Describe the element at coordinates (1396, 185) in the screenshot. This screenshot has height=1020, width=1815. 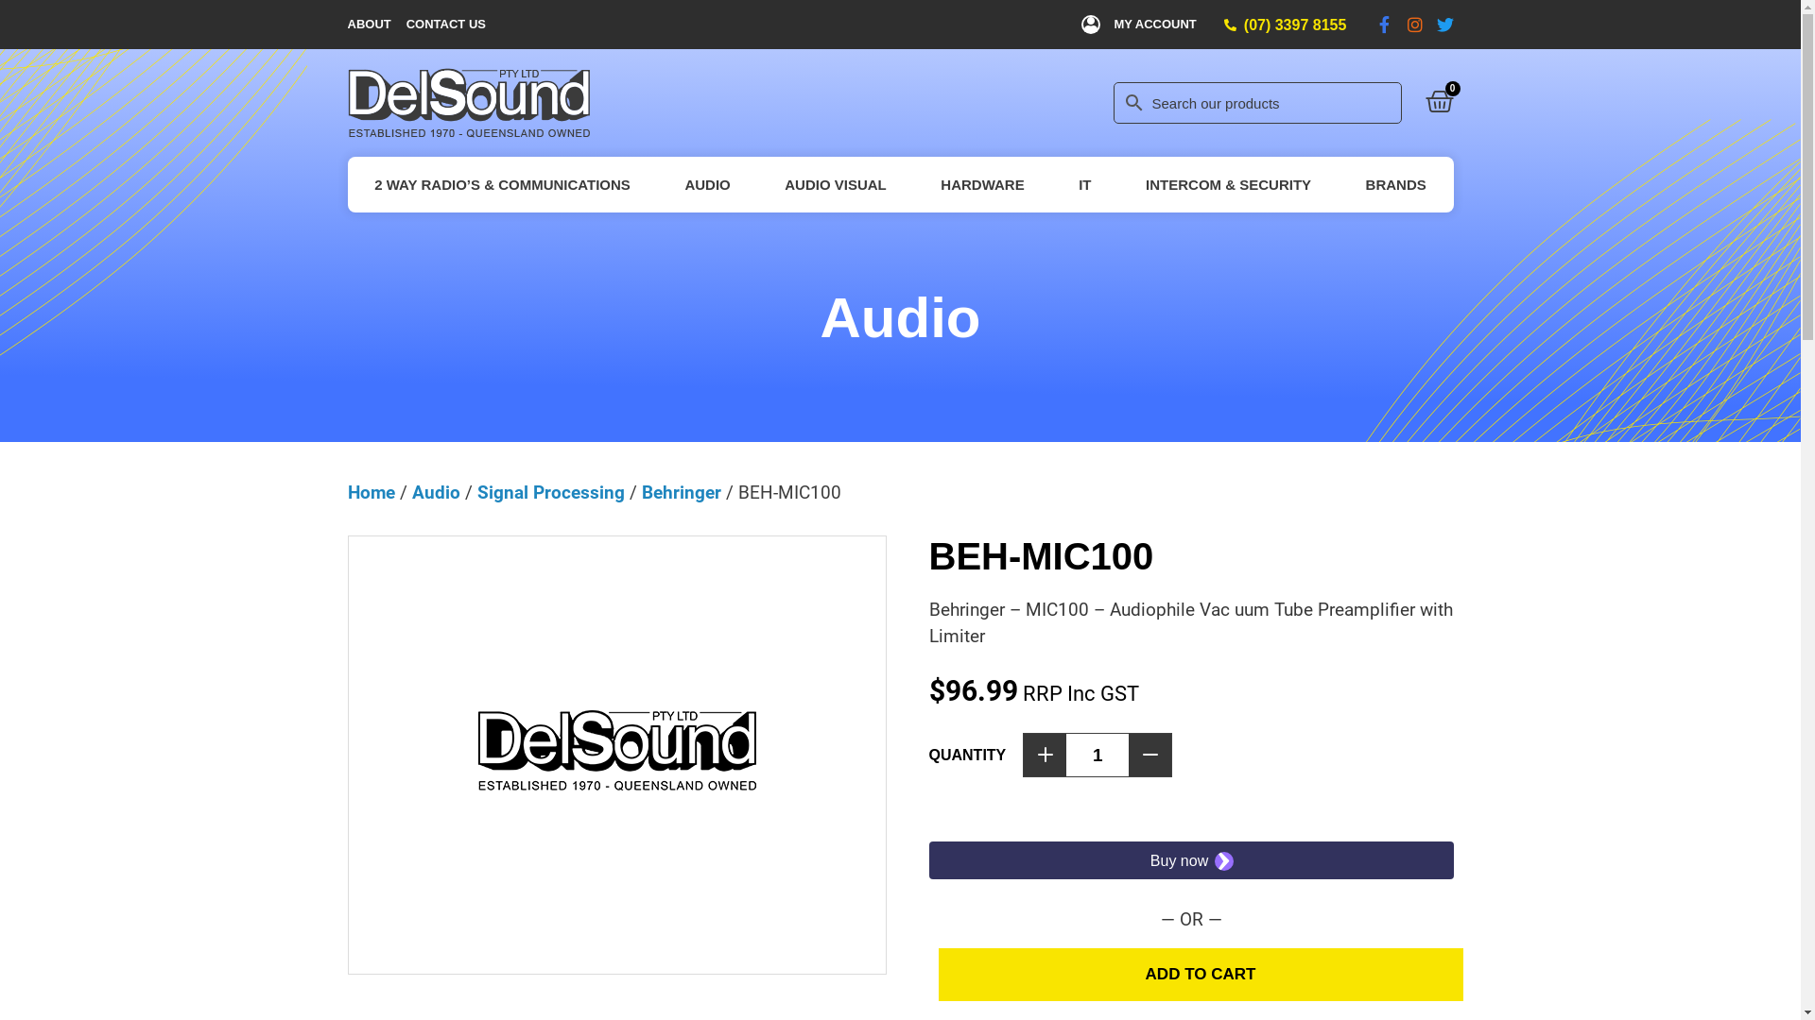
I see `BRANDS` at that location.